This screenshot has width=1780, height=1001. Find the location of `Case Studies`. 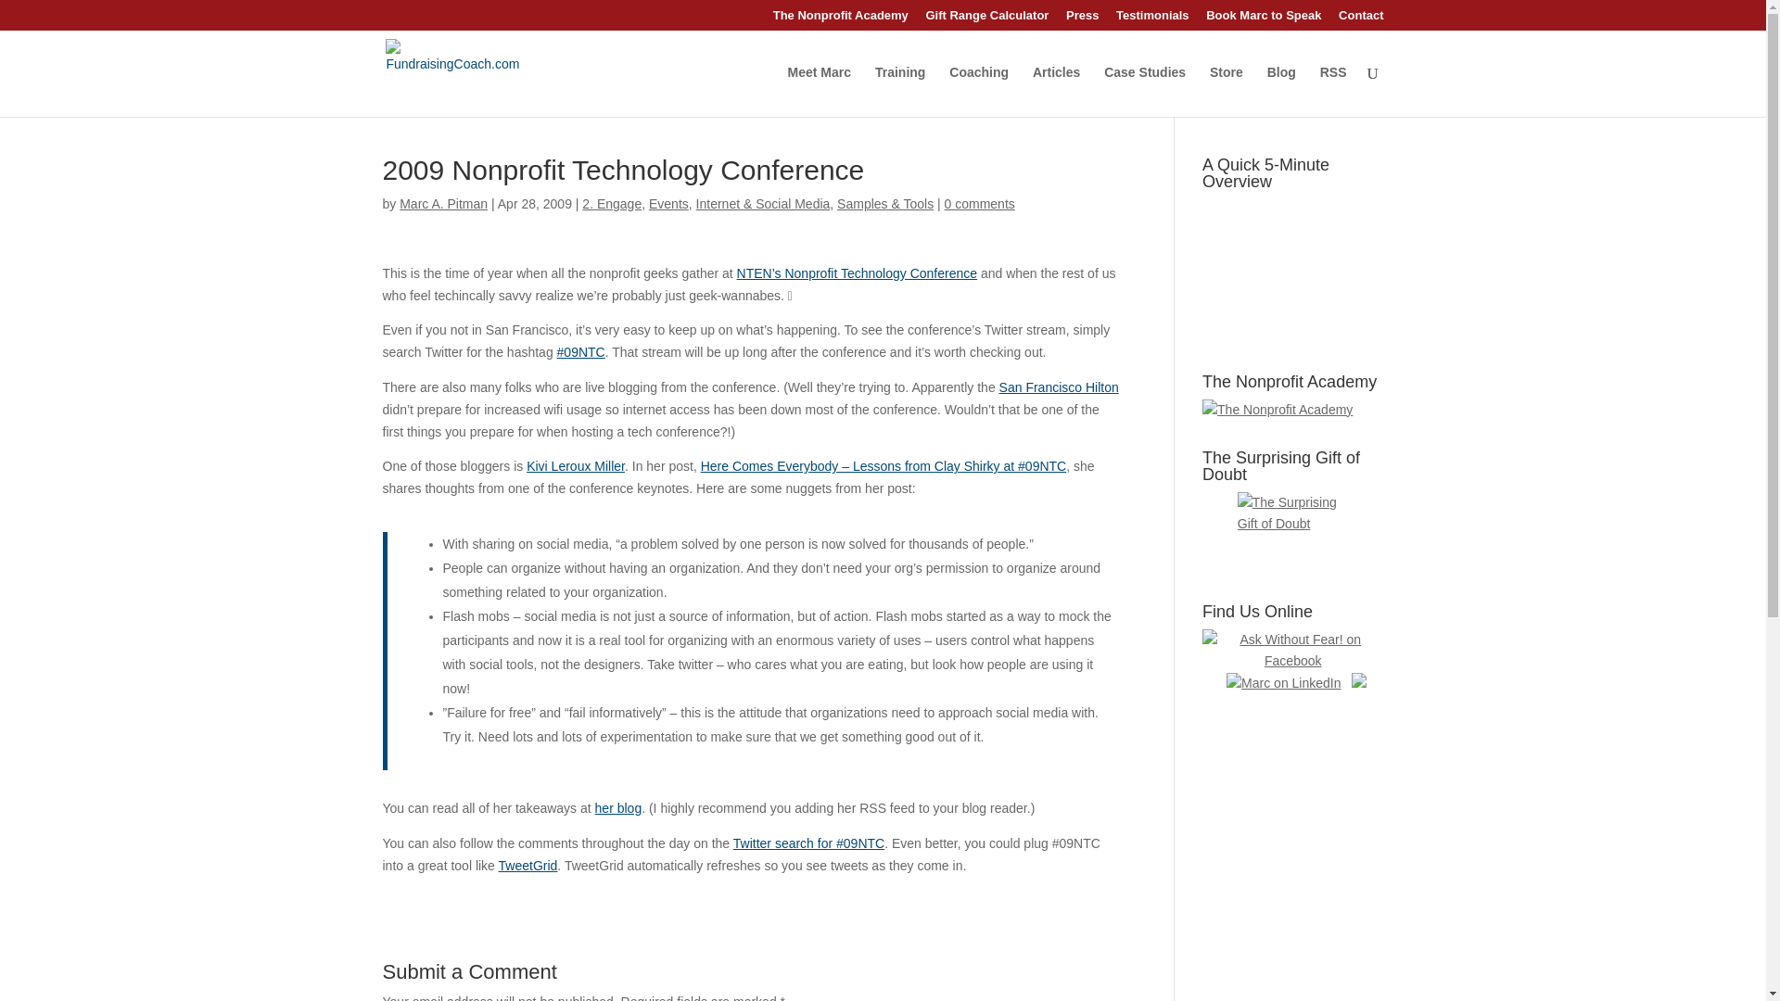

Case Studies is located at coordinates (1144, 91).